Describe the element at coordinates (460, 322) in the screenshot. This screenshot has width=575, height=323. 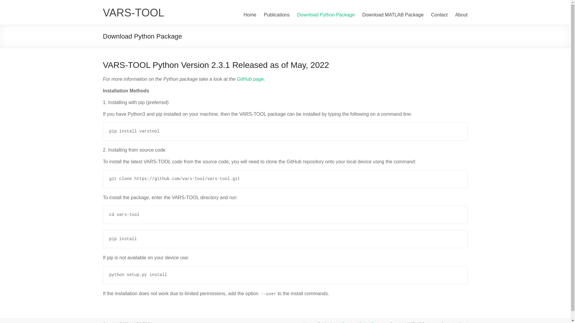
I see `About` at that location.